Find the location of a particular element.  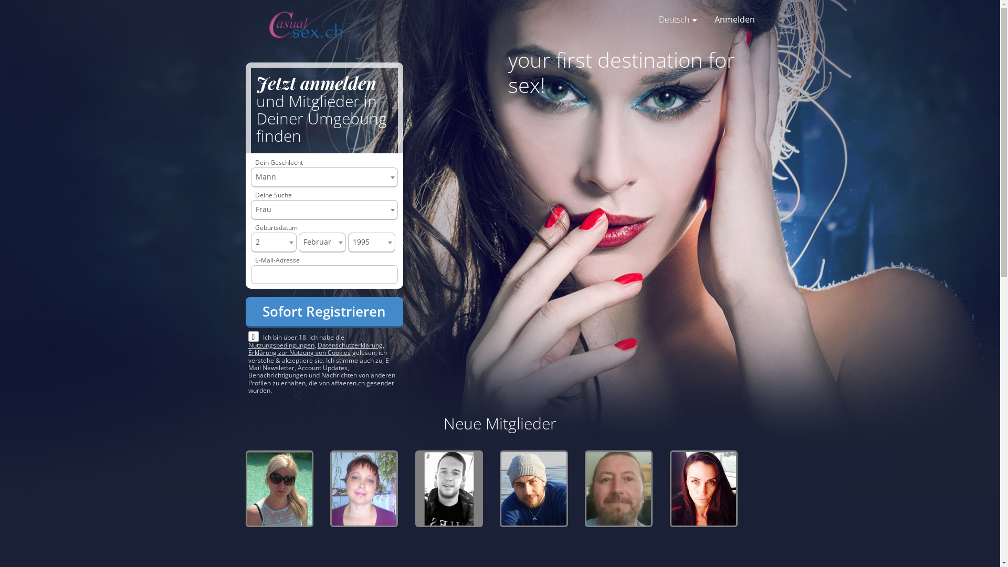

pretty_alhassan522 is located at coordinates (279, 489).